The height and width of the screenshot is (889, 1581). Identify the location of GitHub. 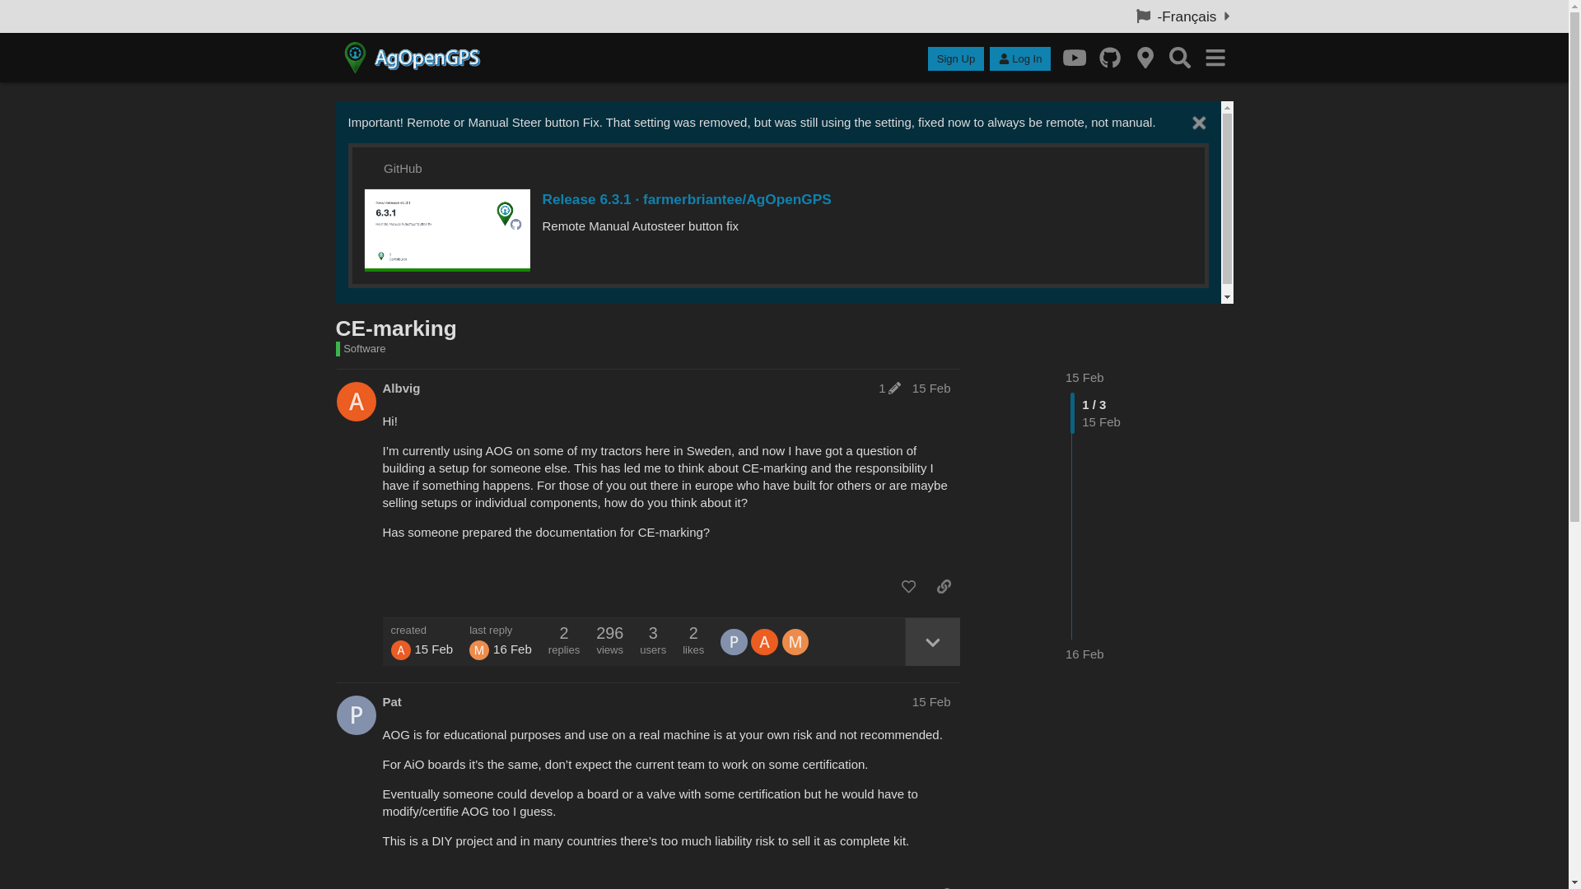
(403, 168).